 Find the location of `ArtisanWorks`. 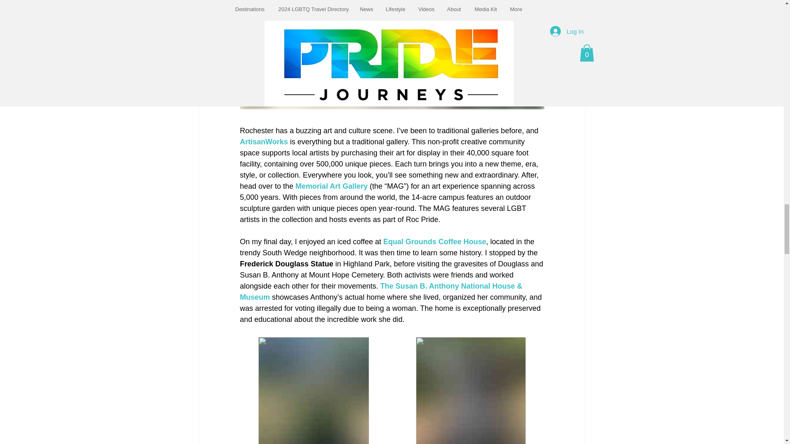

ArtisanWorks is located at coordinates (263, 141).